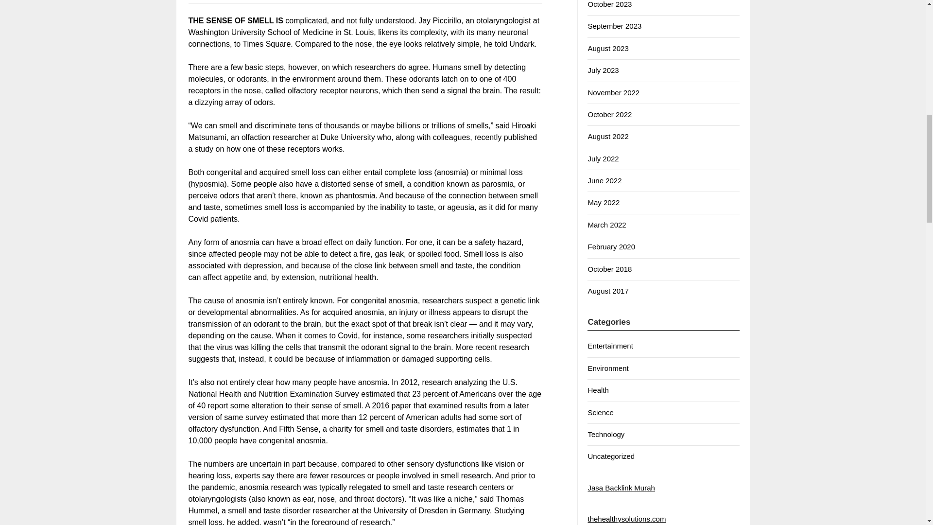 Image resolution: width=933 pixels, height=525 pixels. I want to click on September 2023, so click(614, 26).